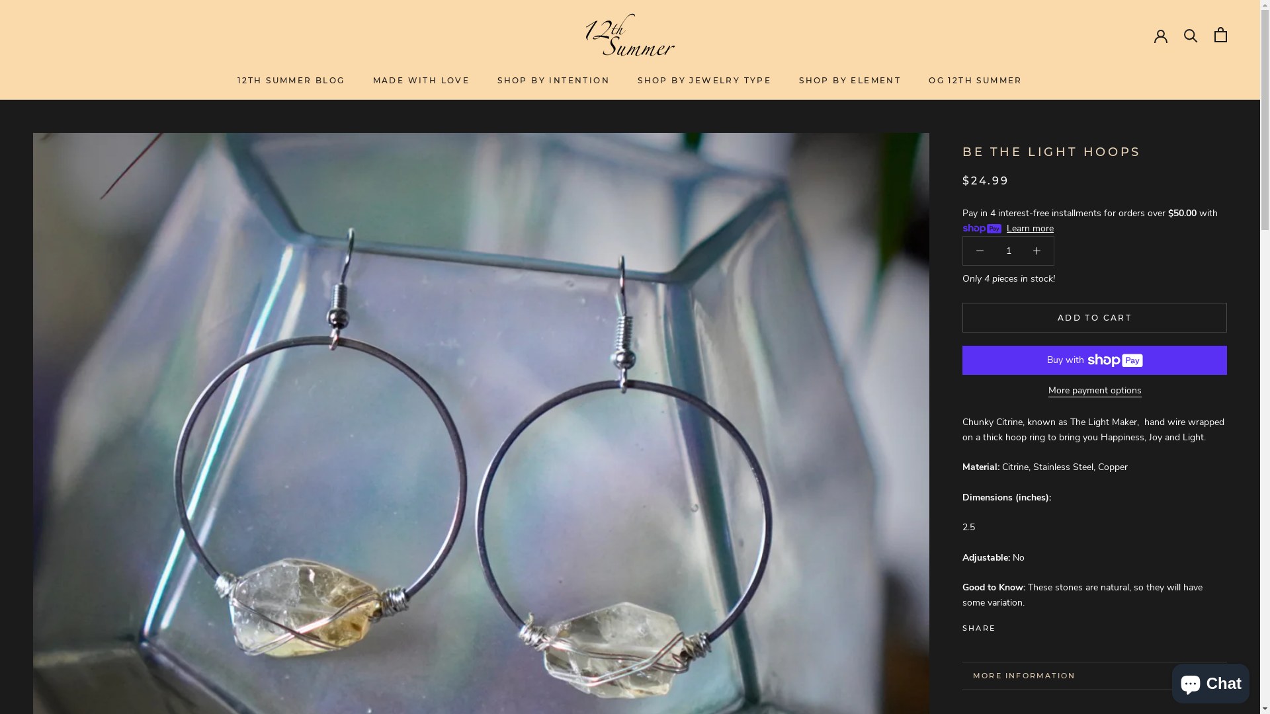 This screenshot has height=714, width=1270. Describe the element at coordinates (1210, 681) in the screenshot. I see `Shopify online store chat` at that location.